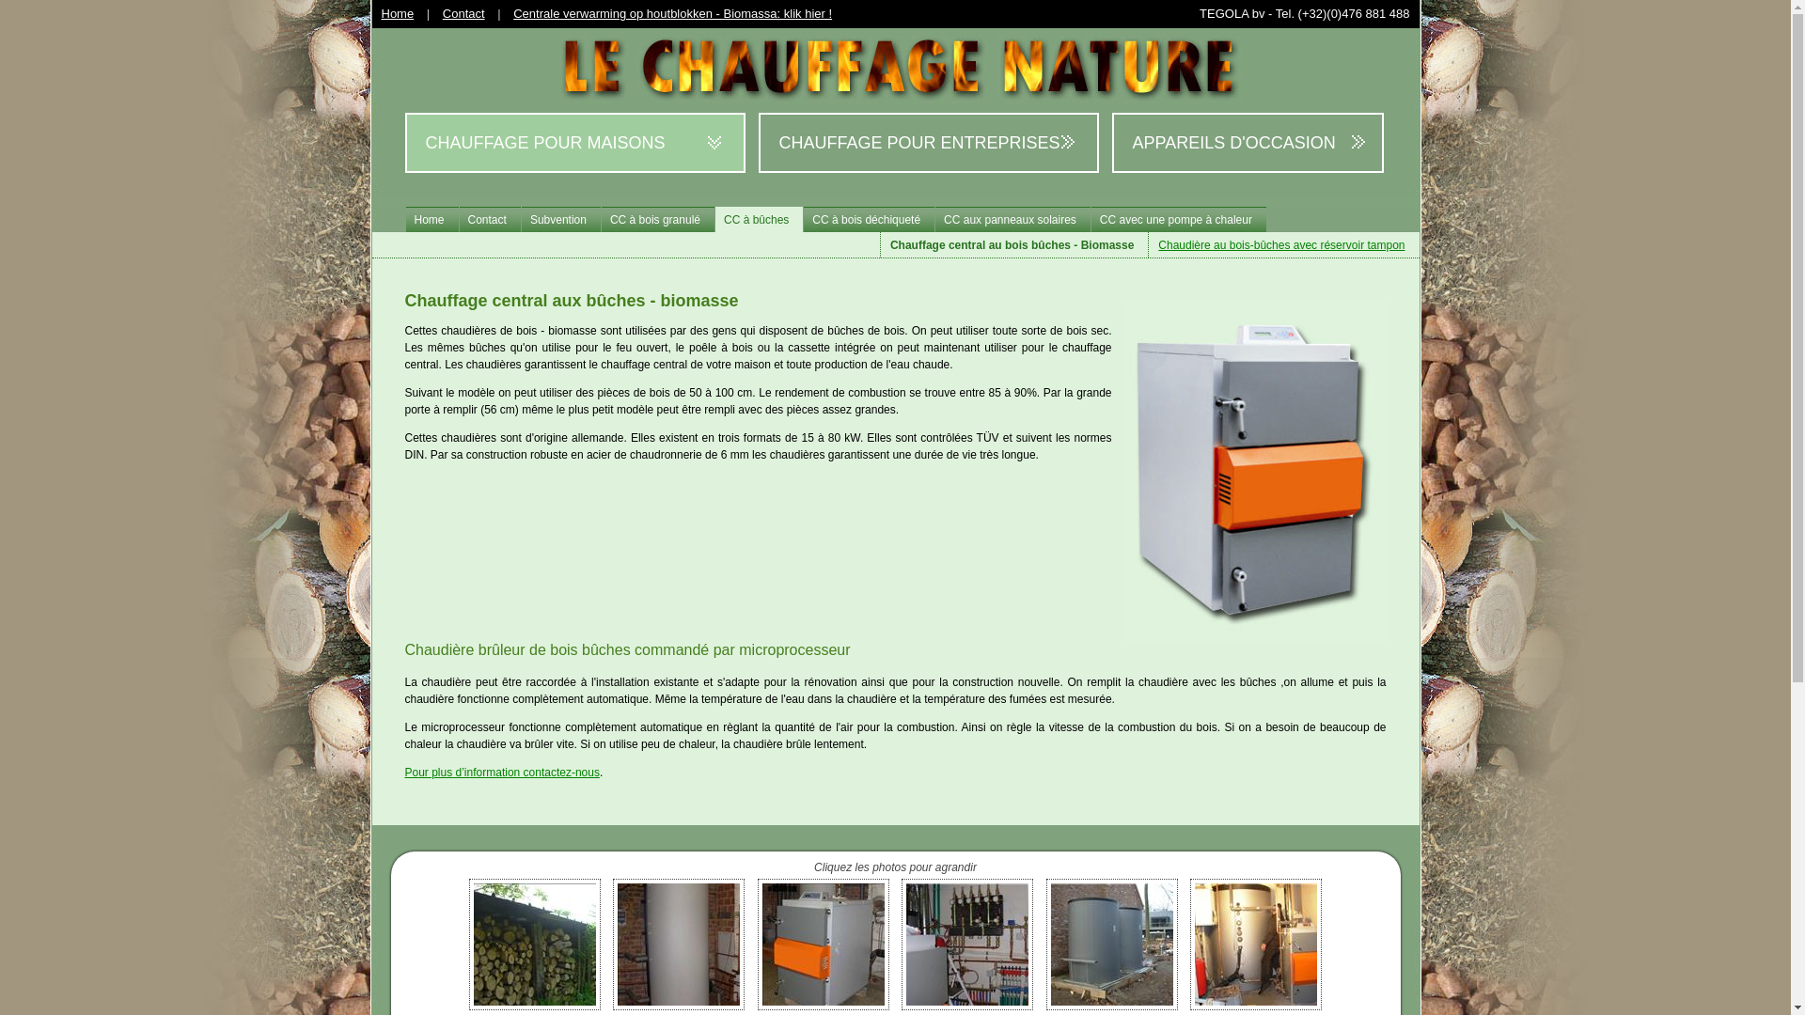  Describe the element at coordinates (1012, 220) in the screenshot. I see `CC aux panneaux solaires` at that location.